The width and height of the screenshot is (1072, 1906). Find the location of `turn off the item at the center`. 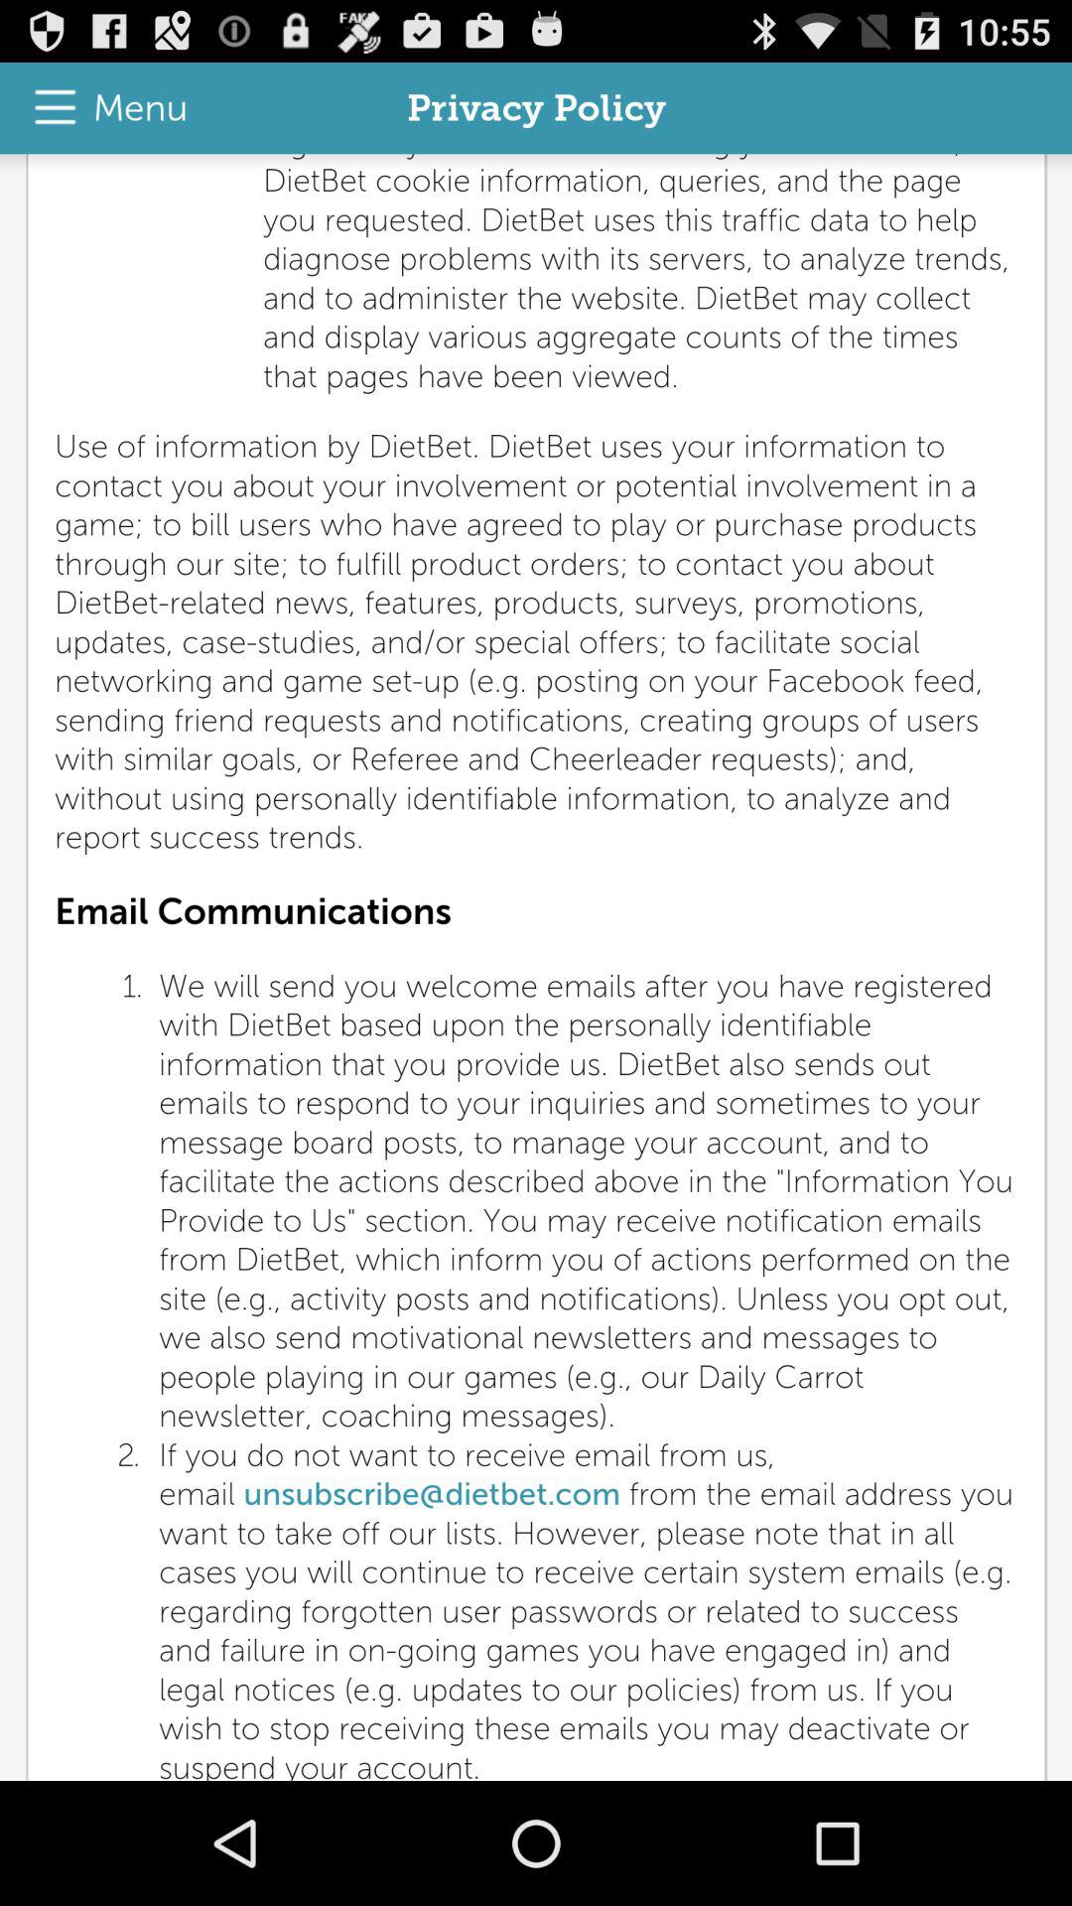

turn off the item at the center is located at coordinates (536, 967).